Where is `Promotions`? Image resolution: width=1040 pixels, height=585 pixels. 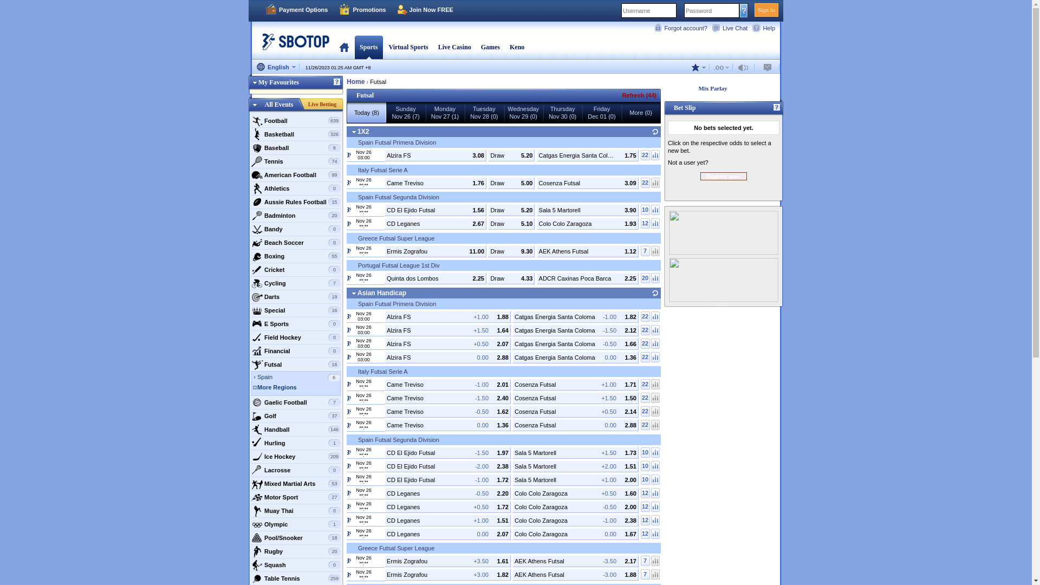
Promotions is located at coordinates (362, 10).